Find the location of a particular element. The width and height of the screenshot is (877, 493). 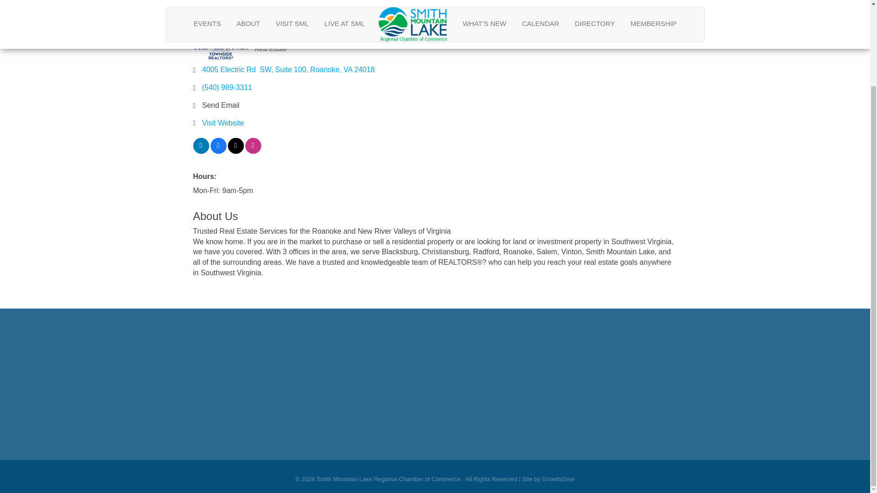

Coldwell Banker Townside, REALTORS is located at coordinates (220, 42).